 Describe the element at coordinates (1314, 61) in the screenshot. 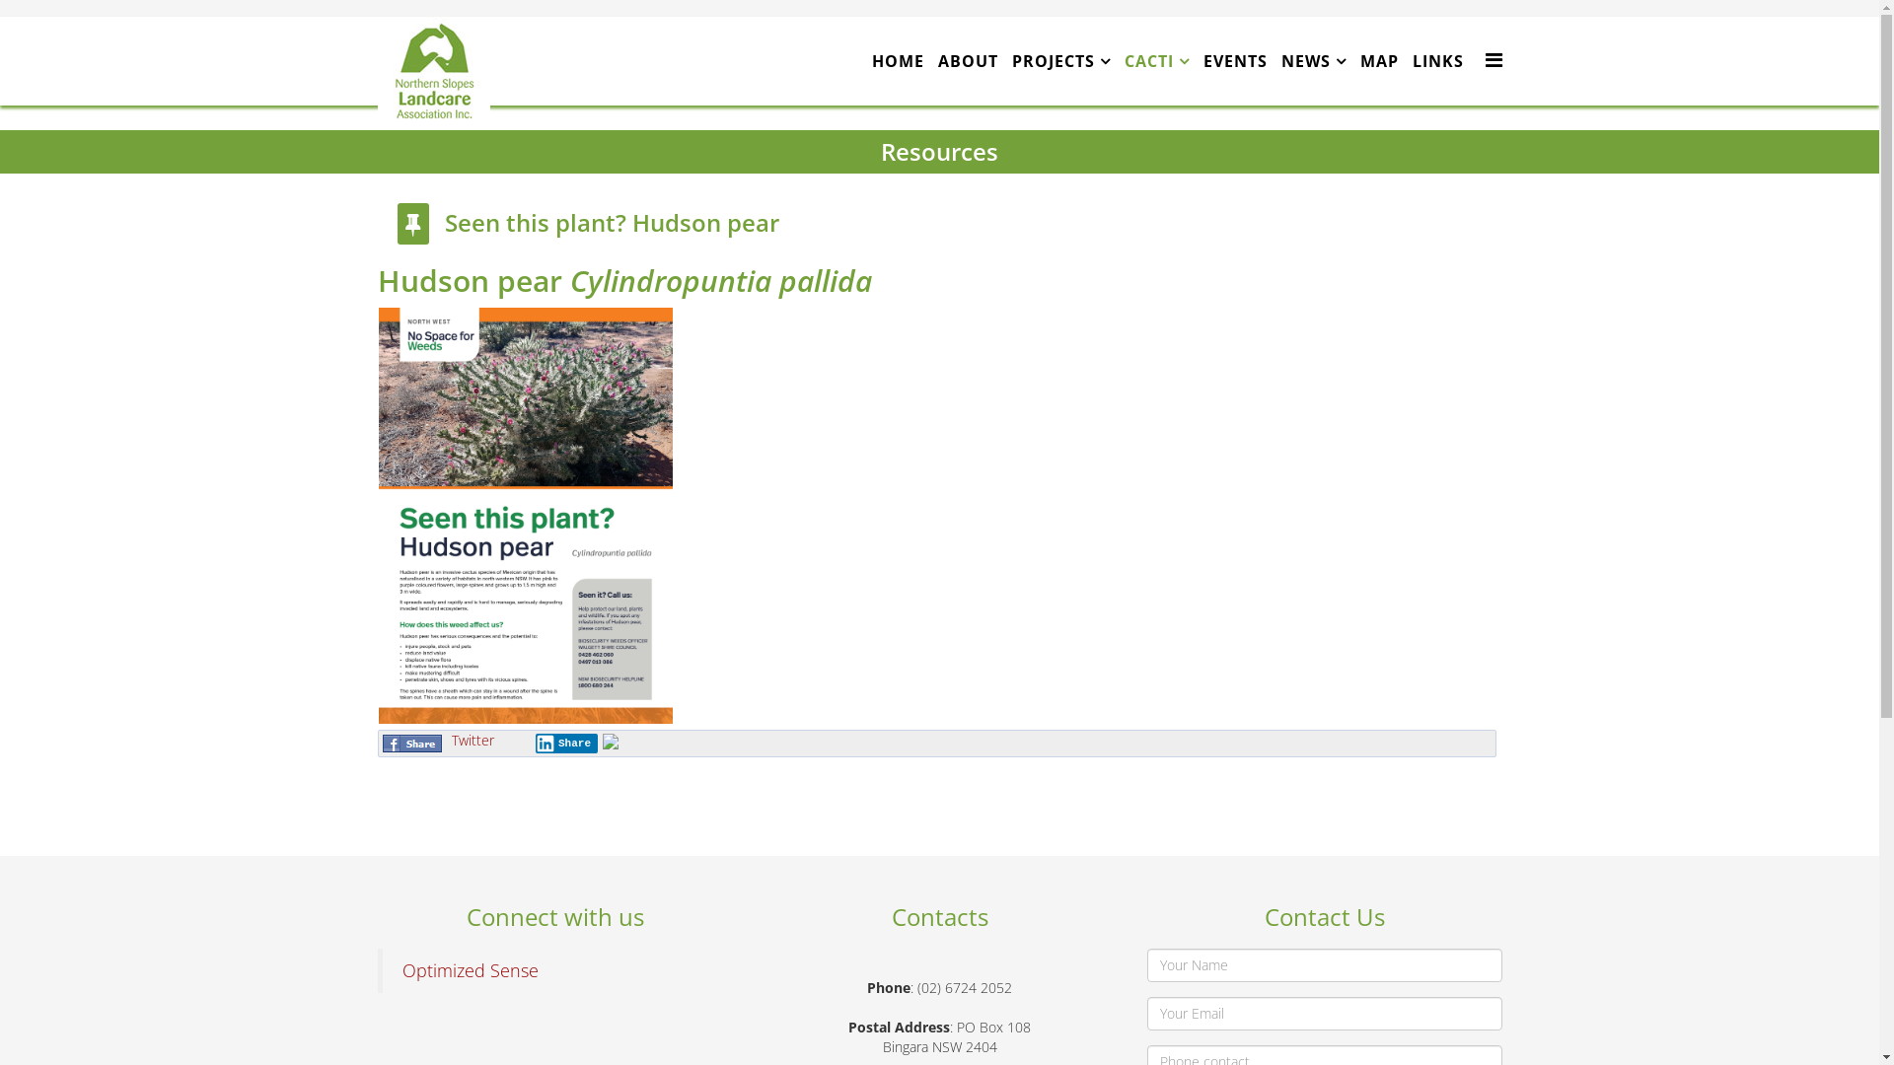

I see `NEWS` at that location.